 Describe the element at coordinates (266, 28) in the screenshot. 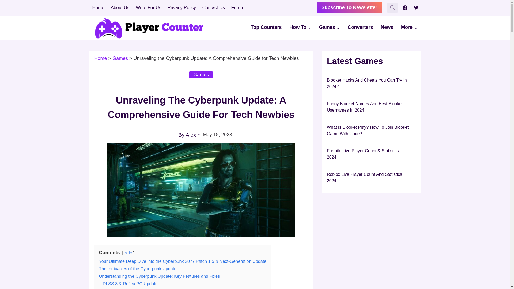

I see `Top Counters` at that location.